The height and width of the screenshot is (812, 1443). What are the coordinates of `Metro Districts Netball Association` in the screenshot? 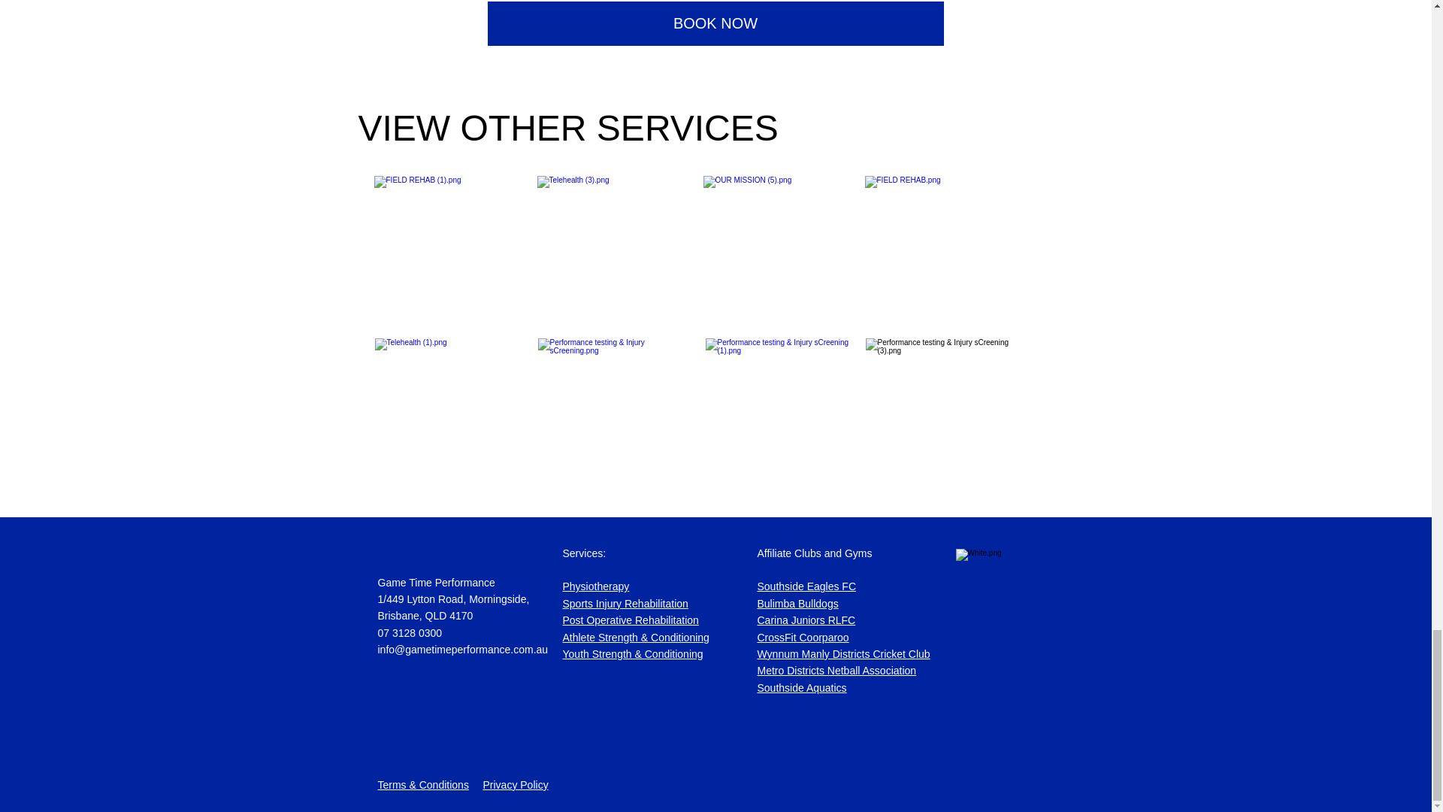 It's located at (837, 671).